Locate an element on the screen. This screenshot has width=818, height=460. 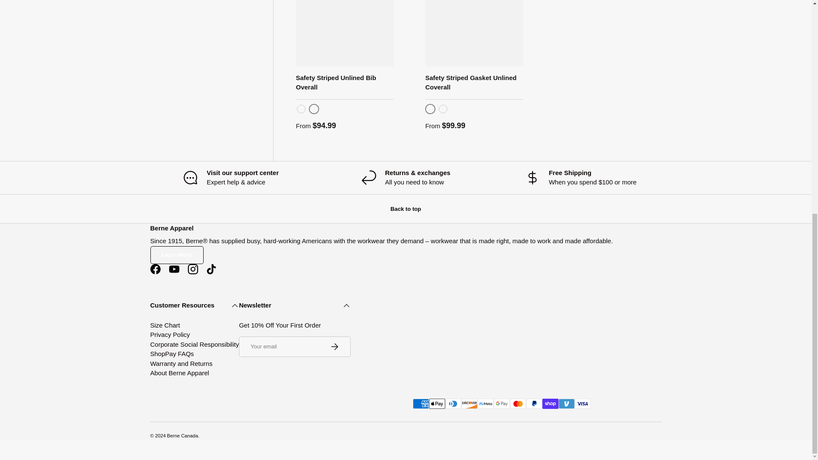
Orange is located at coordinates (301, 109).